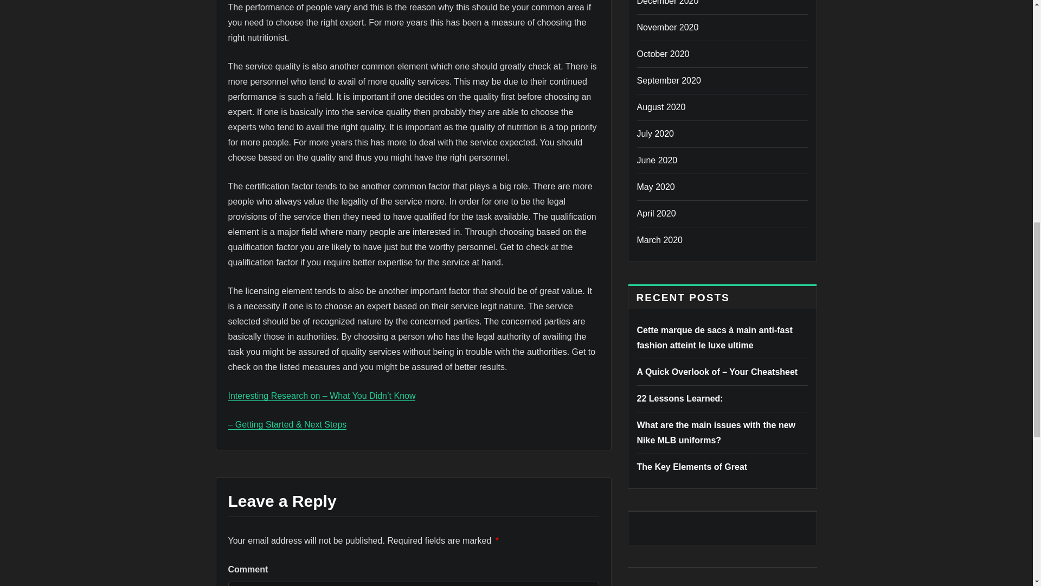  What do you see at coordinates (655, 133) in the screenshot?
I see `July 2020` at bounding box center [655, 133].